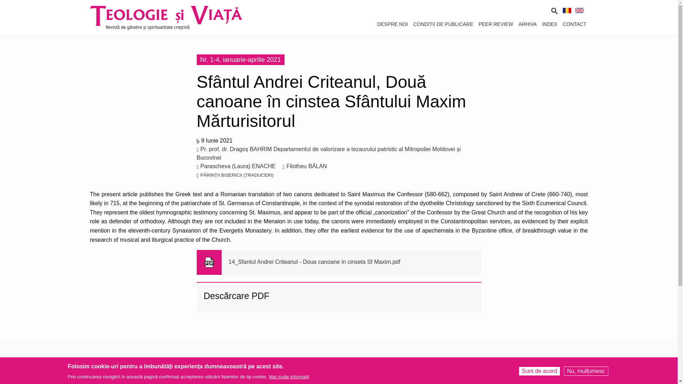  I want to click on INDEX, so click(548, 24).